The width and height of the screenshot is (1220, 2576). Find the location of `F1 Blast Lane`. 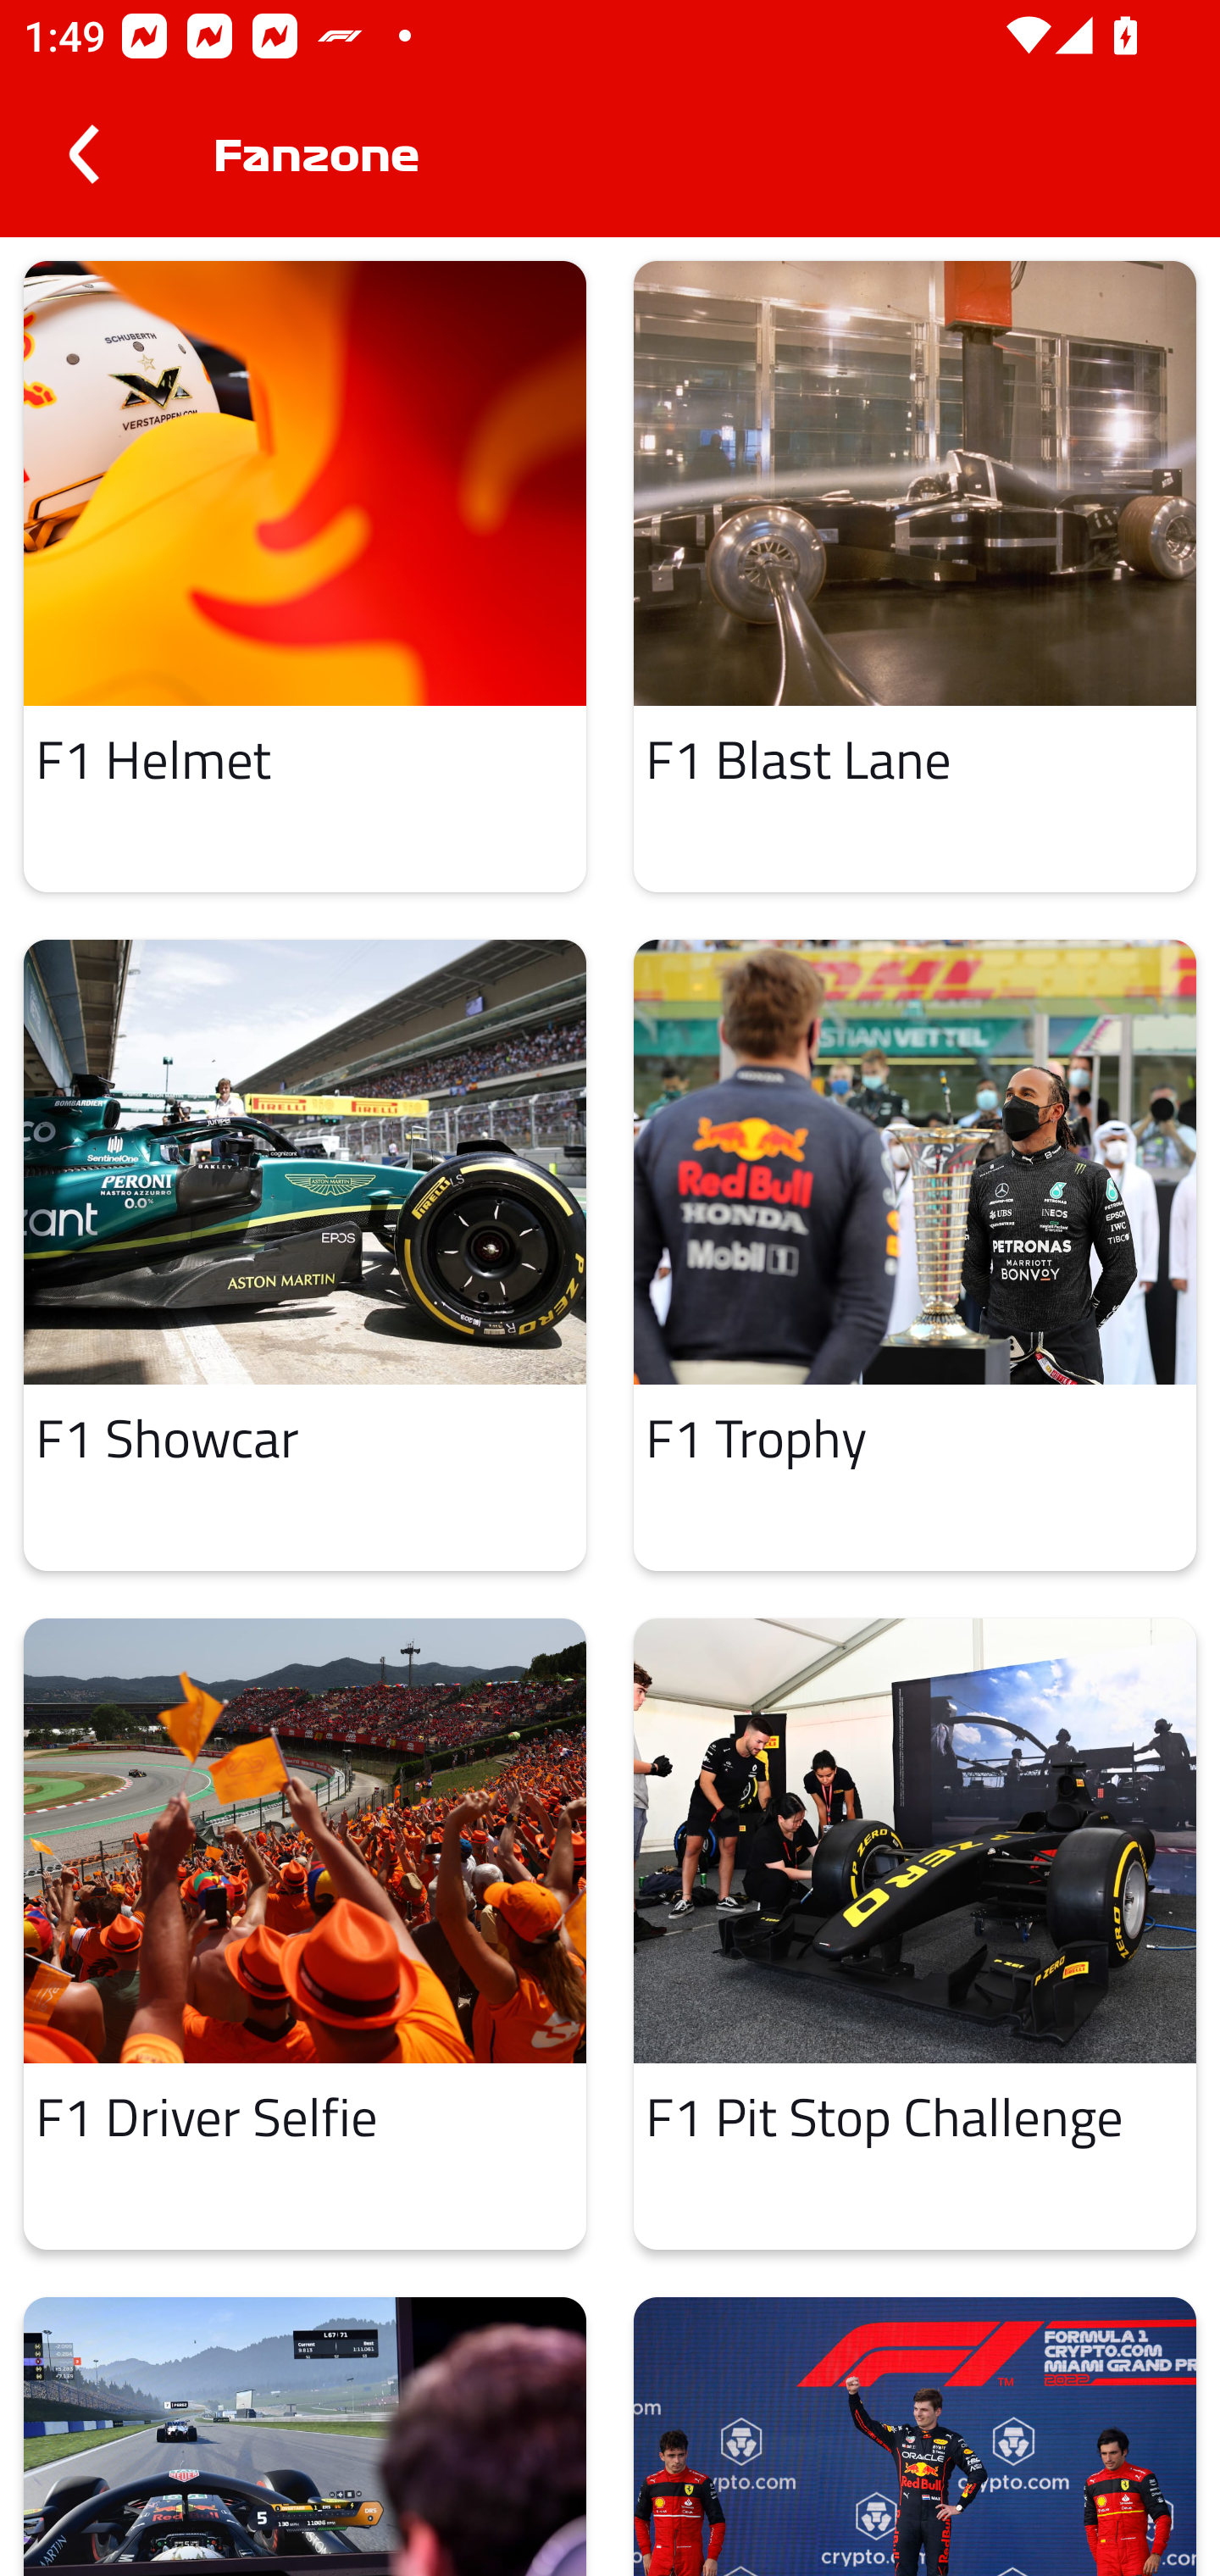

F1 Blast Lane is located at coordinates (915, 575).